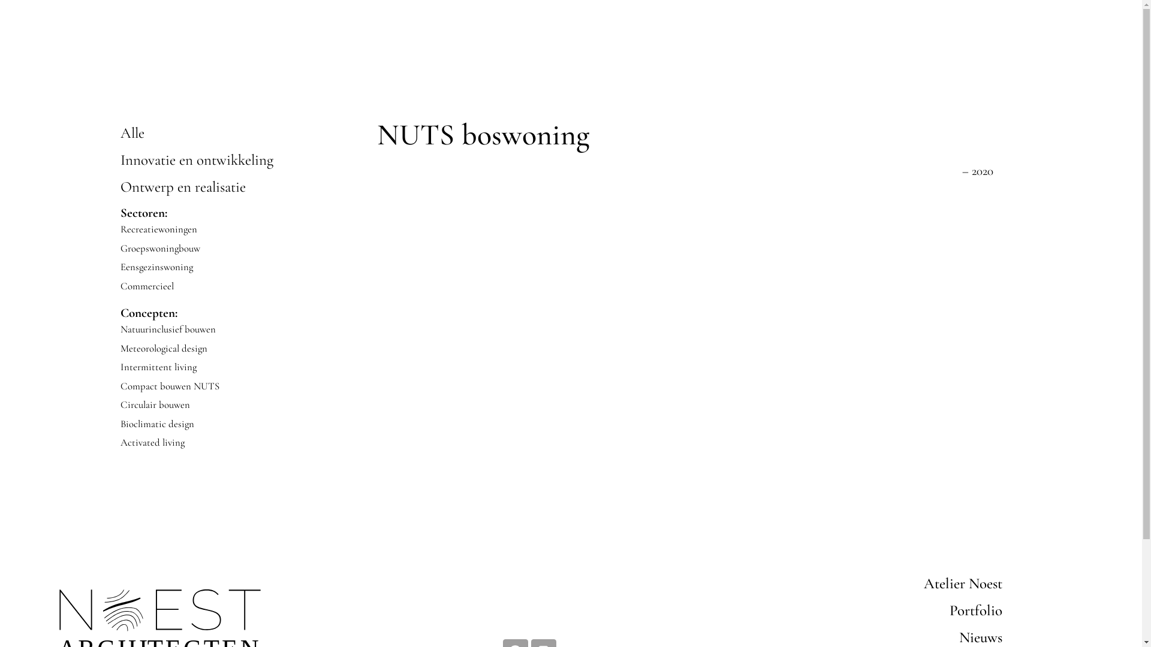 This screenshot has height=647, width=1151. Describe the element at coordinates (169, 386) in the screenshot. I see `Compact bouwen NUTS` at that location.